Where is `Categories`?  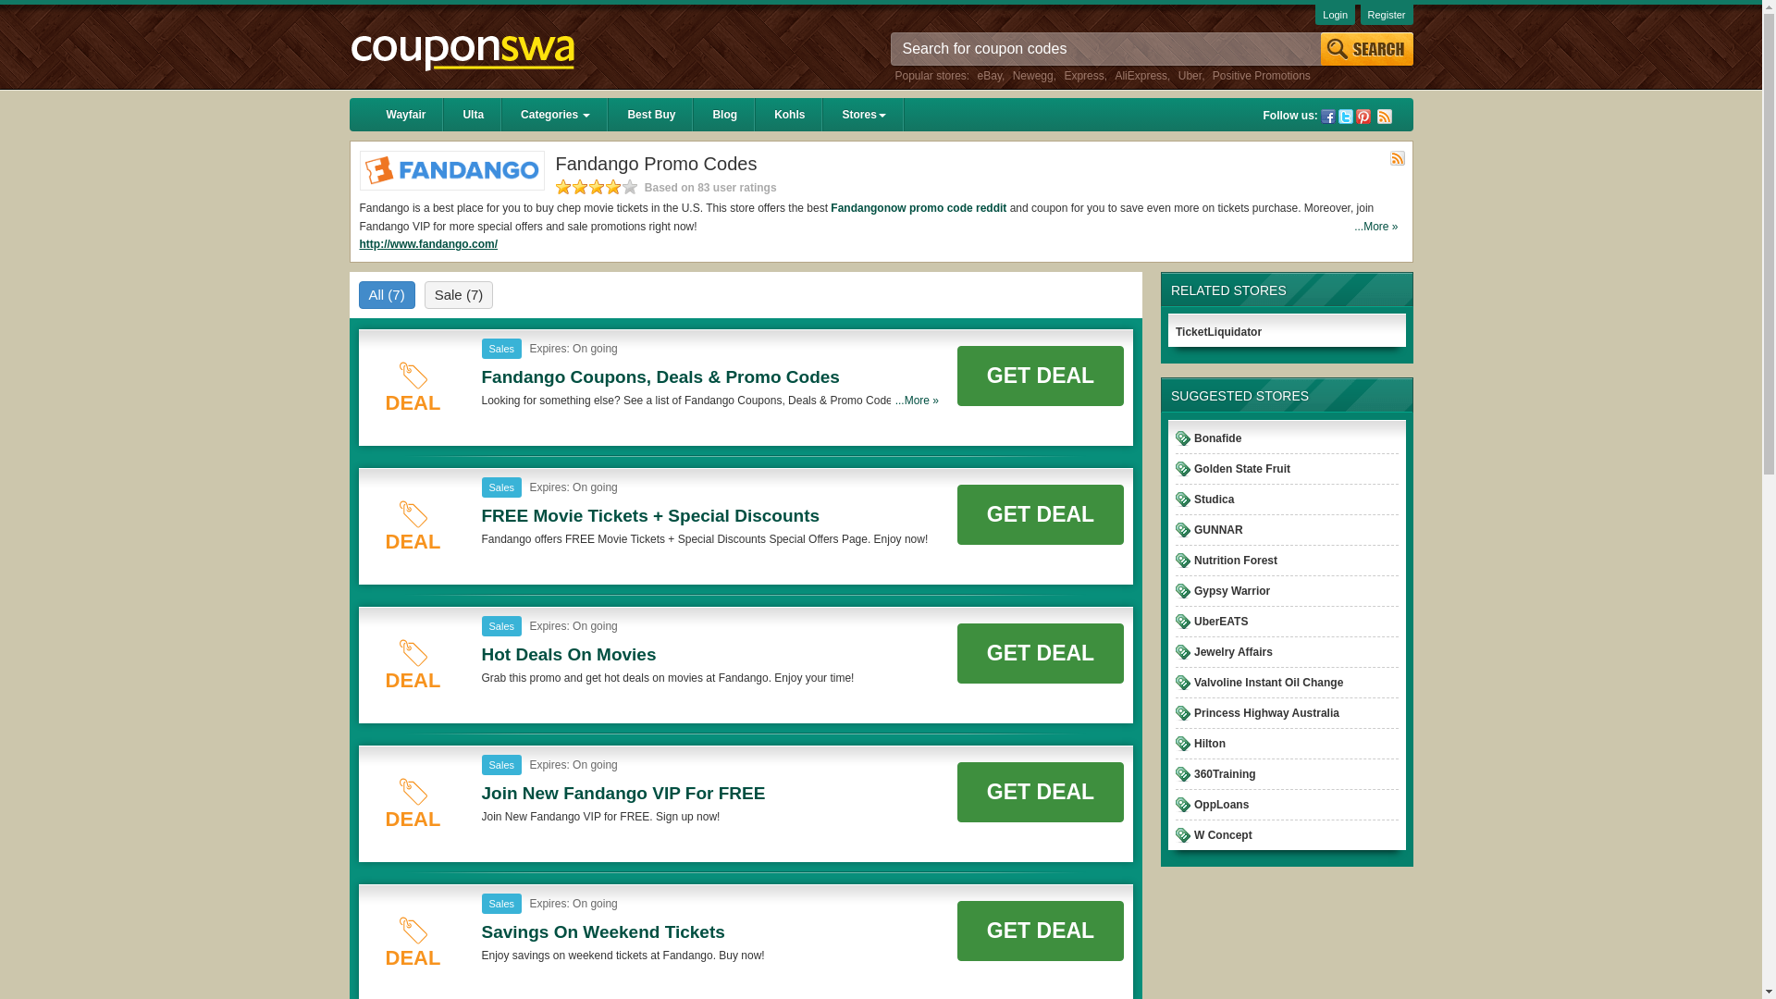
Categories is located at coordinates (555, 114).